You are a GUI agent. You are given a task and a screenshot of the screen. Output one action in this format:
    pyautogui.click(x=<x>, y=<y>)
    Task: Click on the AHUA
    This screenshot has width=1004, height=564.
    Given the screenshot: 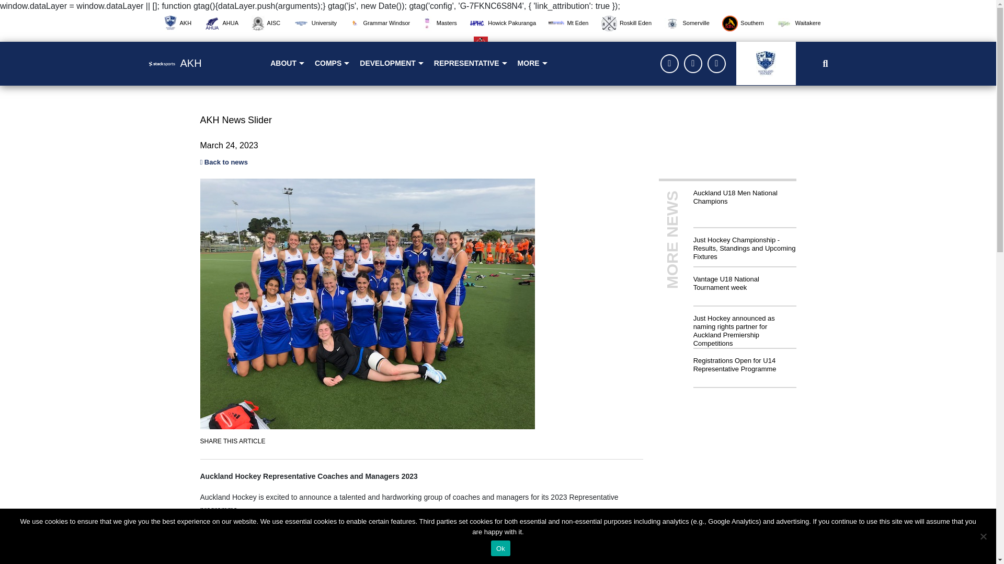 What is the action you would take?
    pyautogui.click(x=227, y=22)
    